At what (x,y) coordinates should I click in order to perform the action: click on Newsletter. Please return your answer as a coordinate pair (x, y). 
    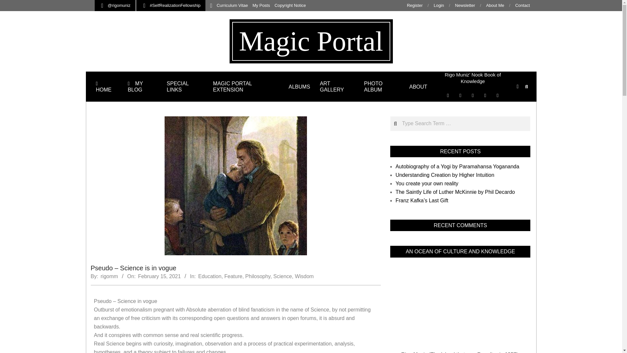
    Looking at the image, I should click on (465, 5).